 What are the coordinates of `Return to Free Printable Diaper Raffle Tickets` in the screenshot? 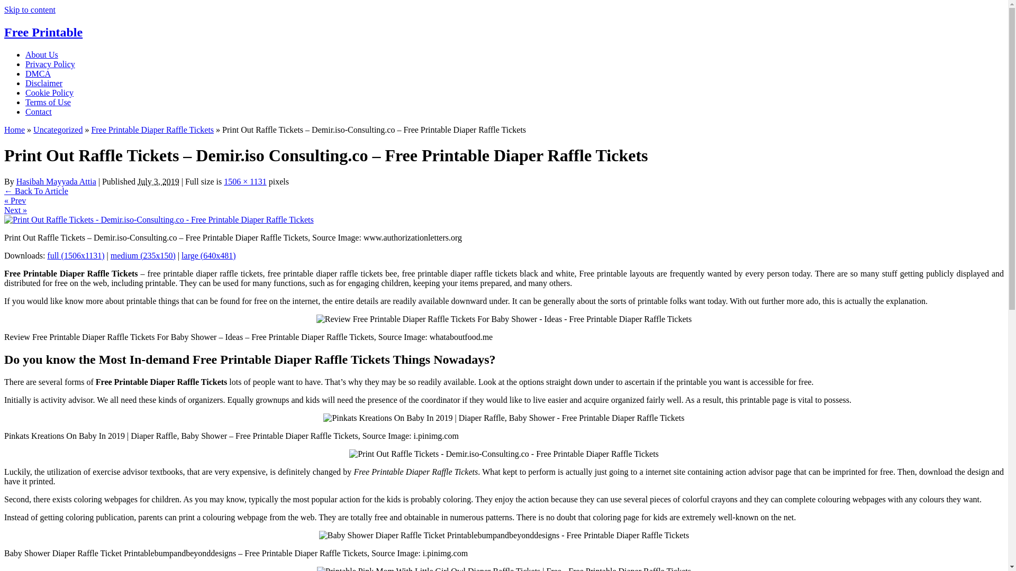 It's located at (36, 191).